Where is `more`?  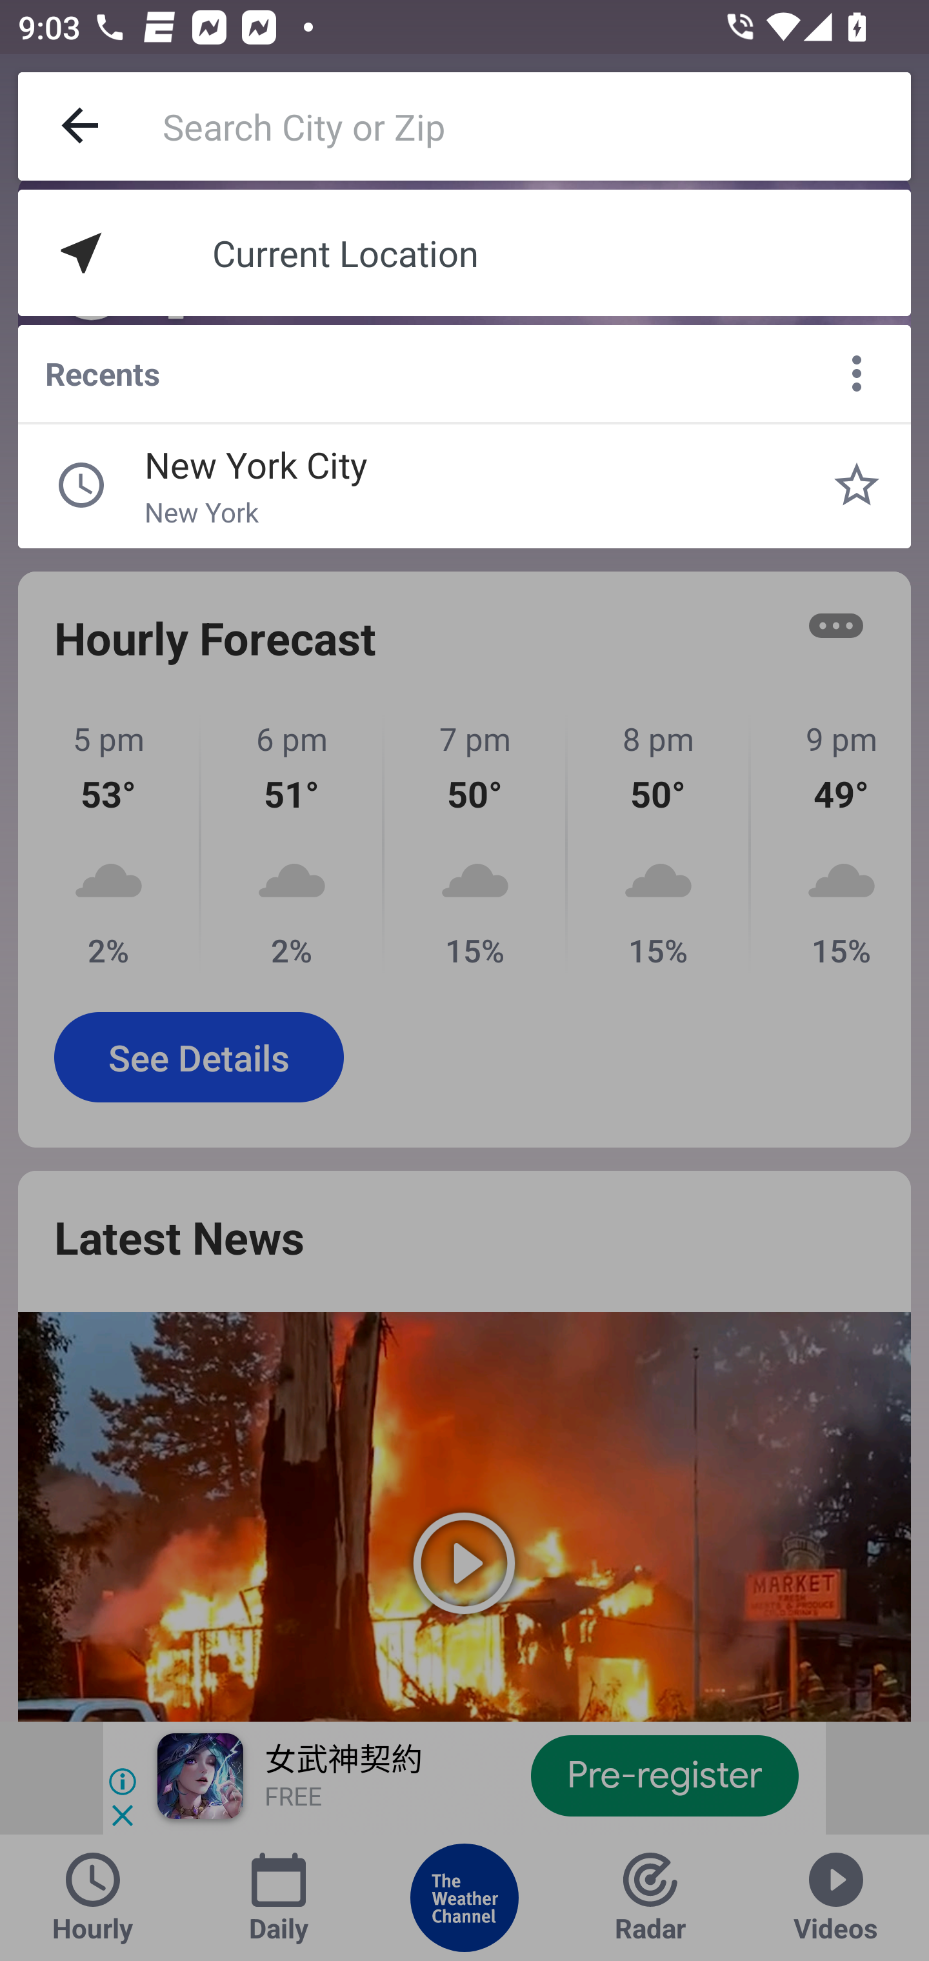 more is located at coordinates (857, 373).